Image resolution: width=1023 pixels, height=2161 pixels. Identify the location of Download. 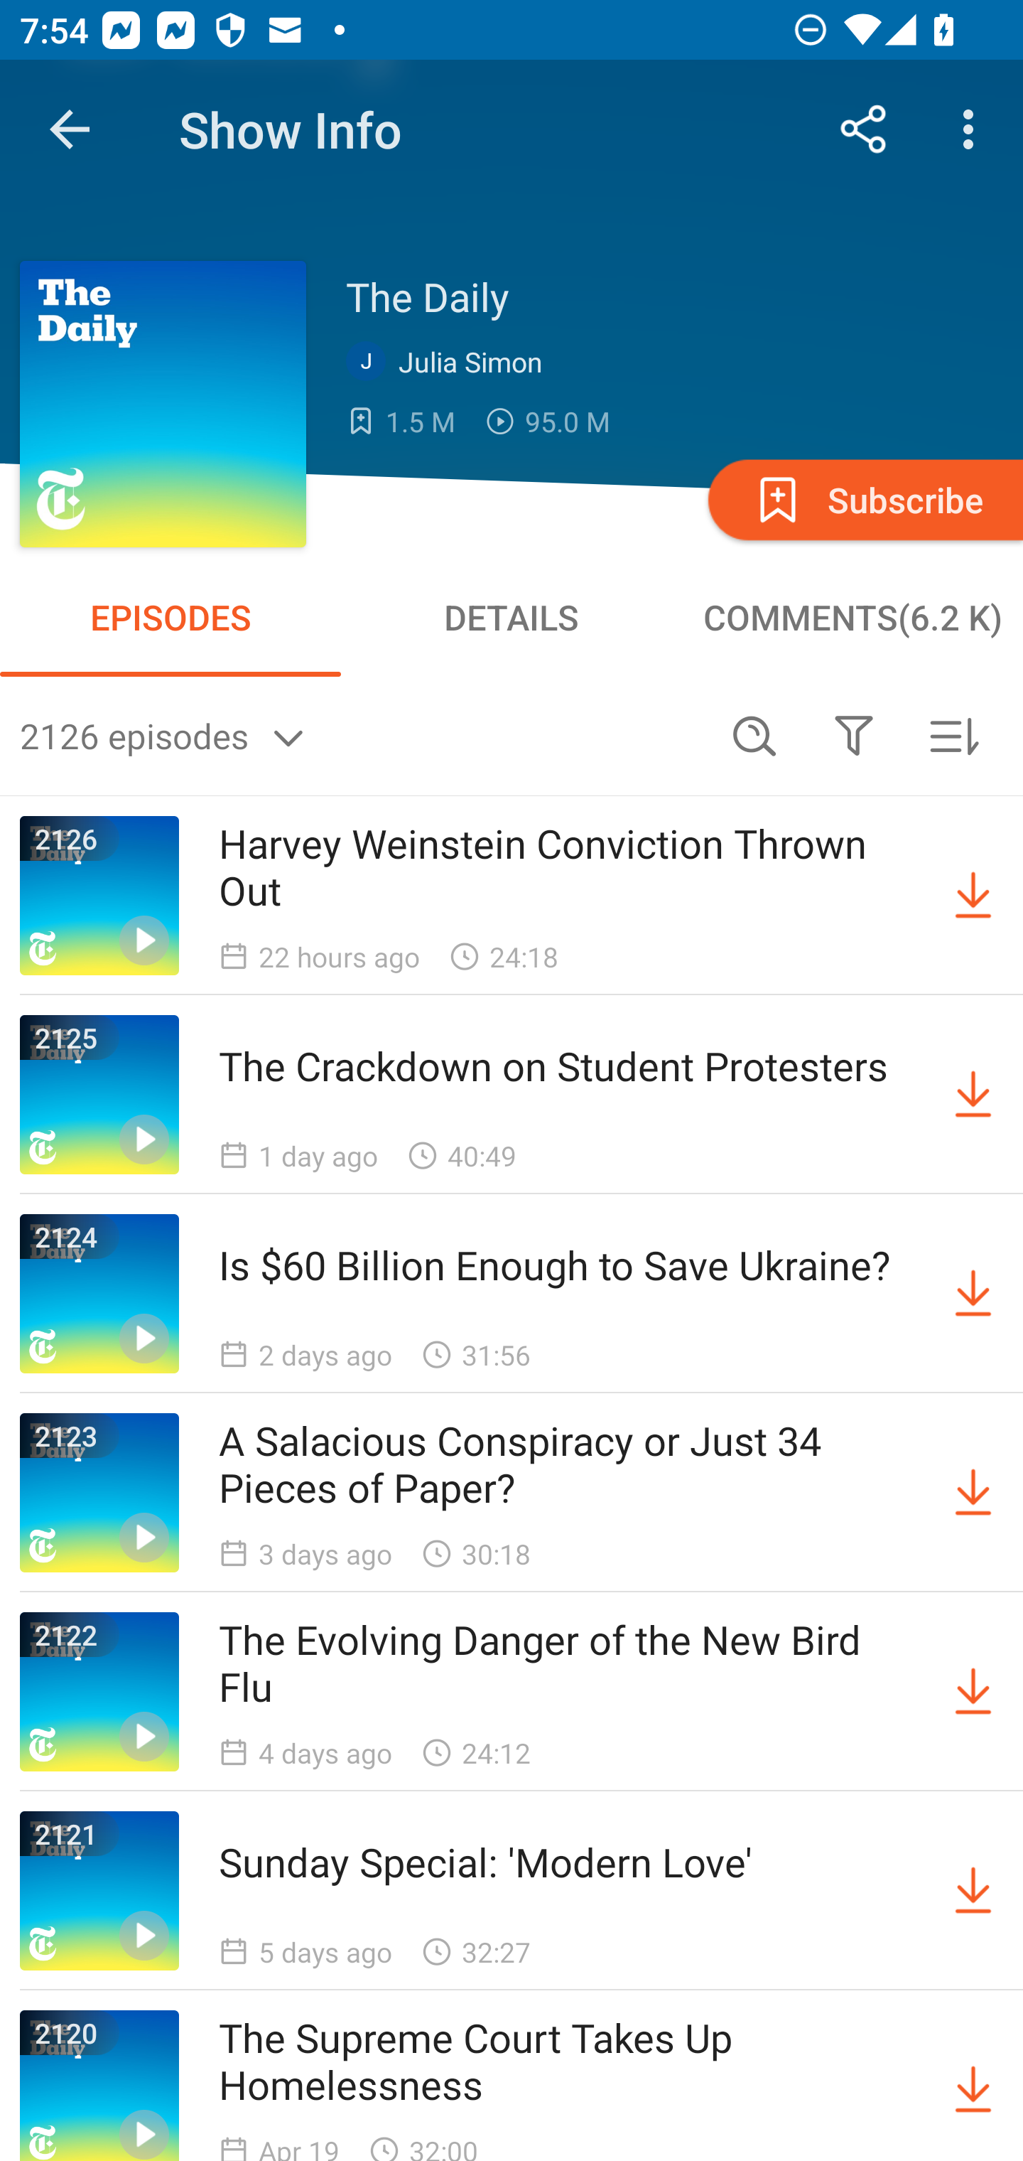
(973, 1094).